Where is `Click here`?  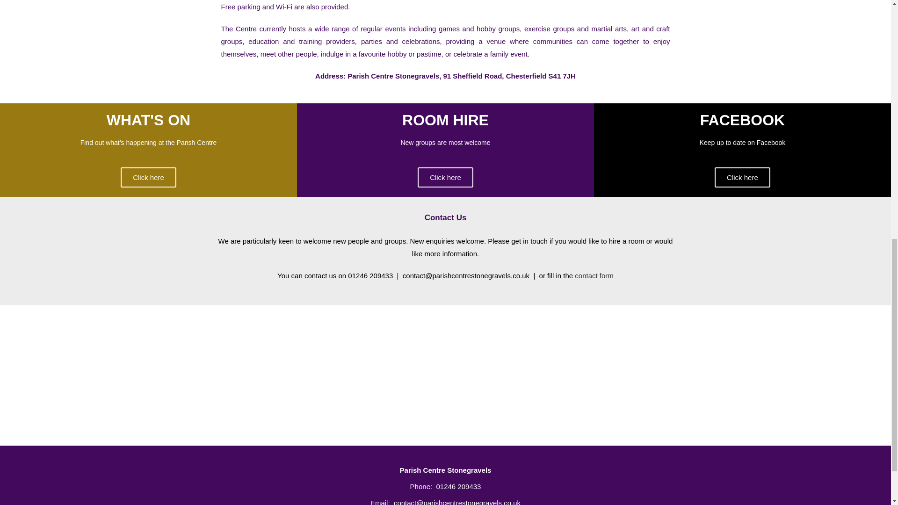 Click here is located at coordinates (743, 177).